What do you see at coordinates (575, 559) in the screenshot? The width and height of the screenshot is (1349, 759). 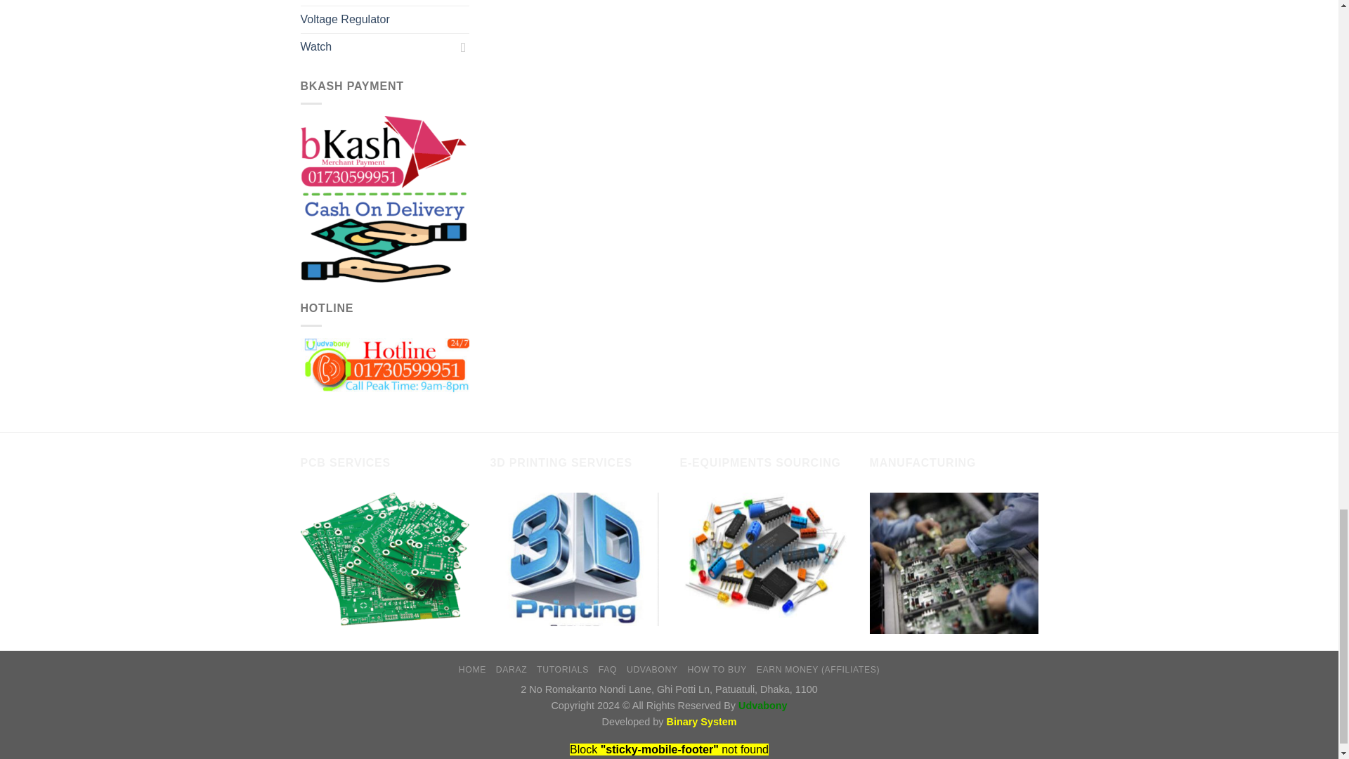 I see `3D Printing Services` at bounding box center [575, 559].